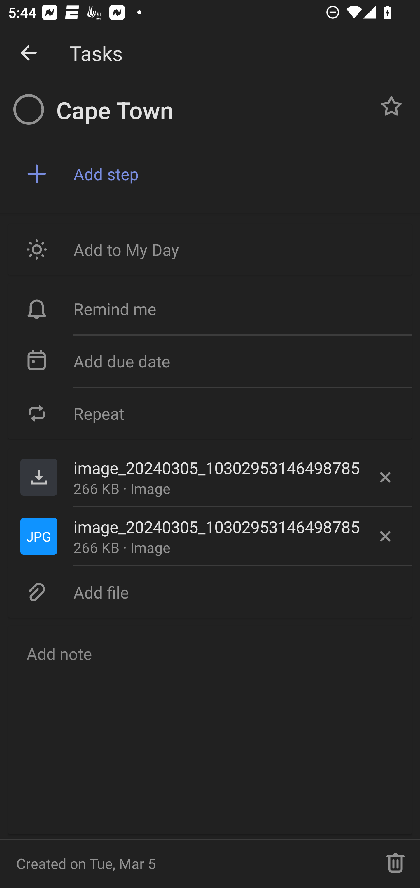  Describe the element at coordinates (210, 249) in the screenshot. I see `Add to My Day` at that location.